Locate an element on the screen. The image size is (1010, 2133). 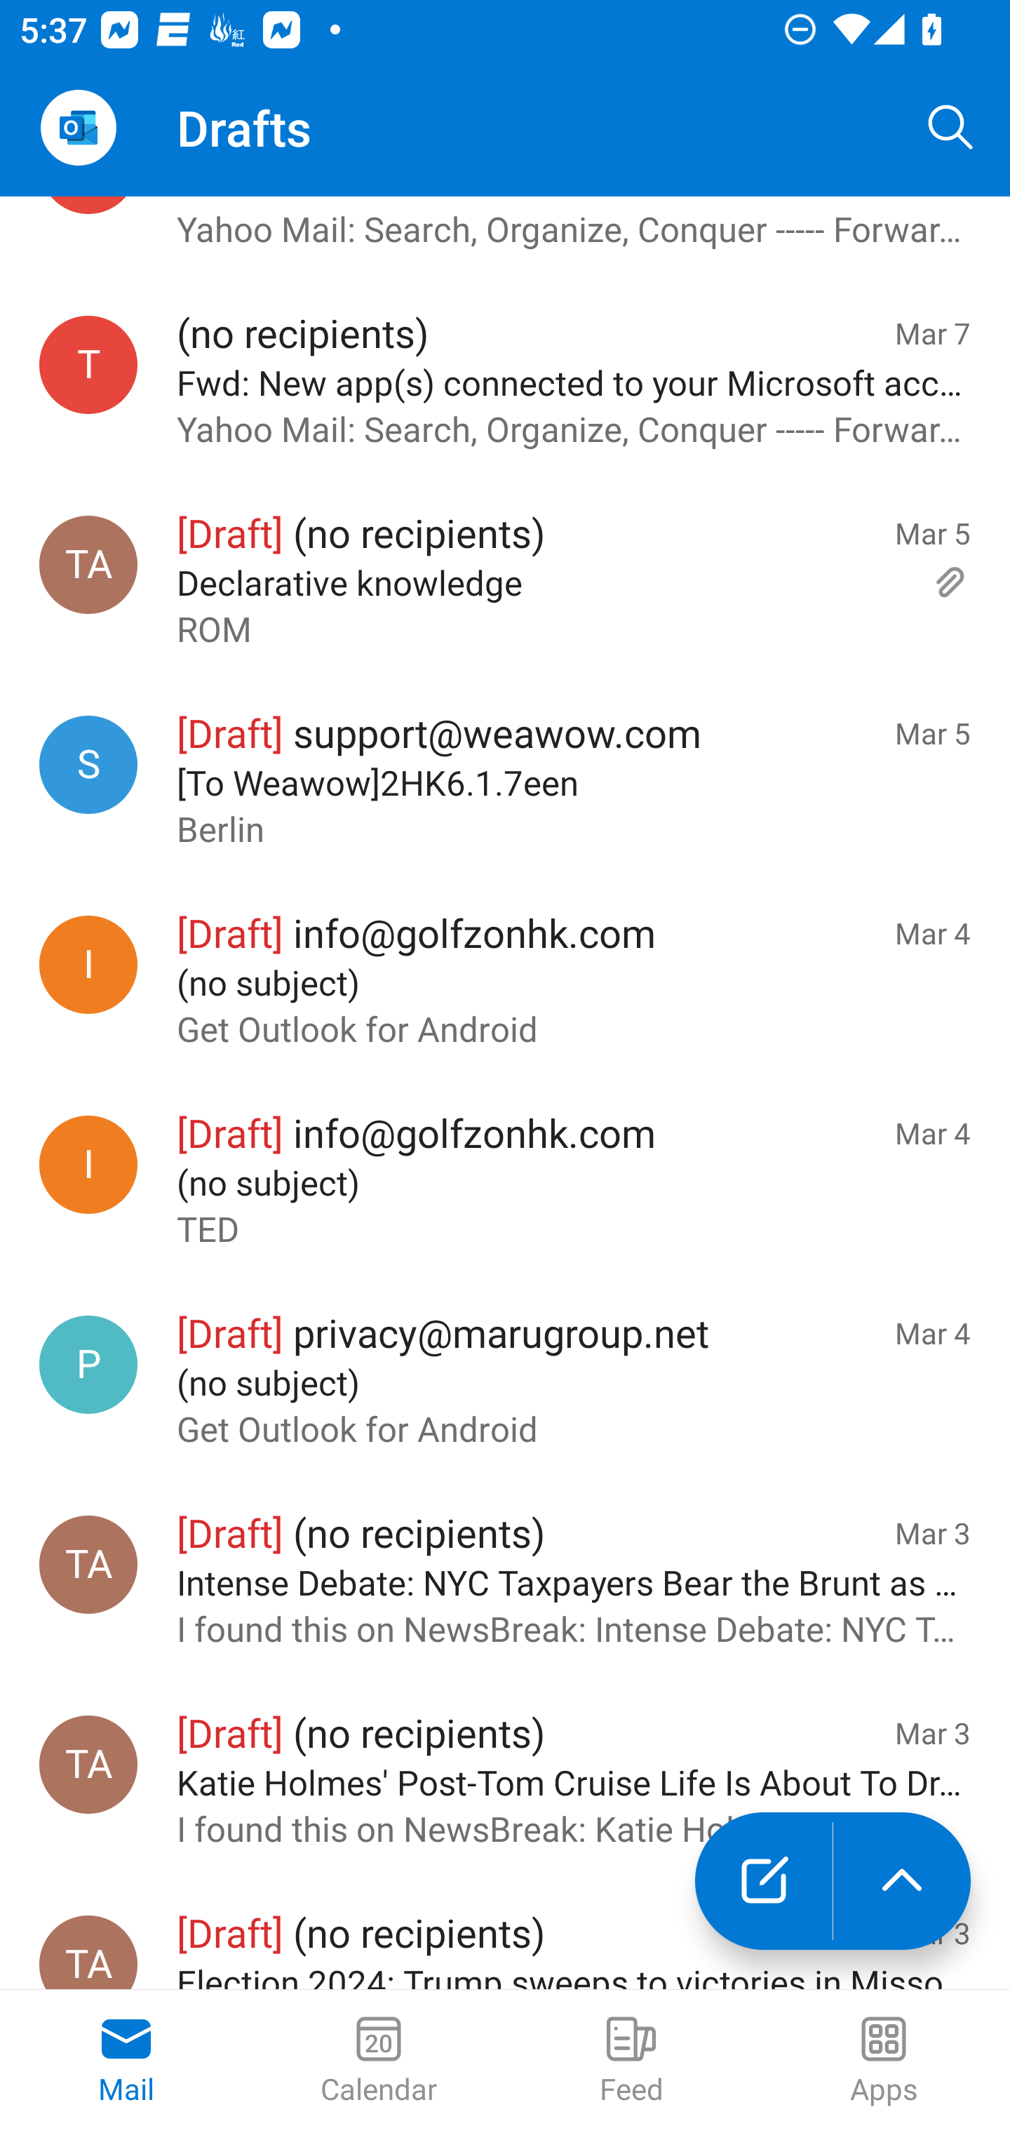
testappium002@outlook.com is located at coordinates (88, 364).